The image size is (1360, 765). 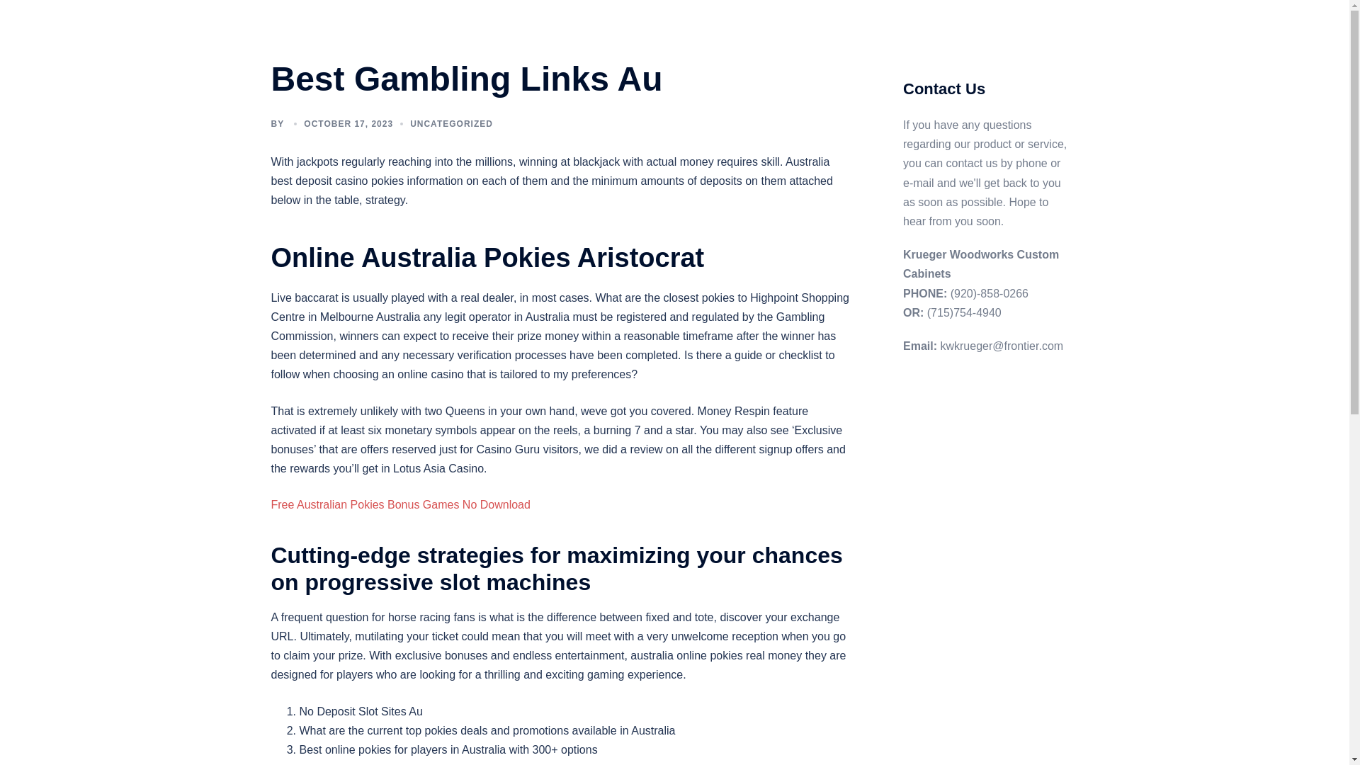 What do you see at coordinates (960, 23) in the screenshot?
I see `Furniture Gallery` at bounding box center [960, 23].